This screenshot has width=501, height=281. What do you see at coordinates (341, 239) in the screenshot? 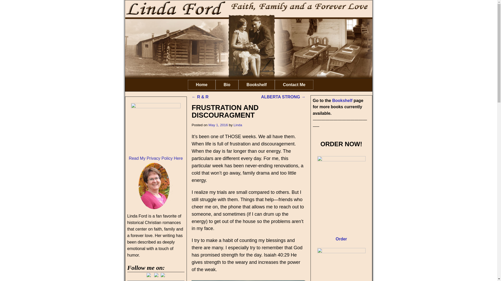
I see `Order` at bounding box center [341, 239].